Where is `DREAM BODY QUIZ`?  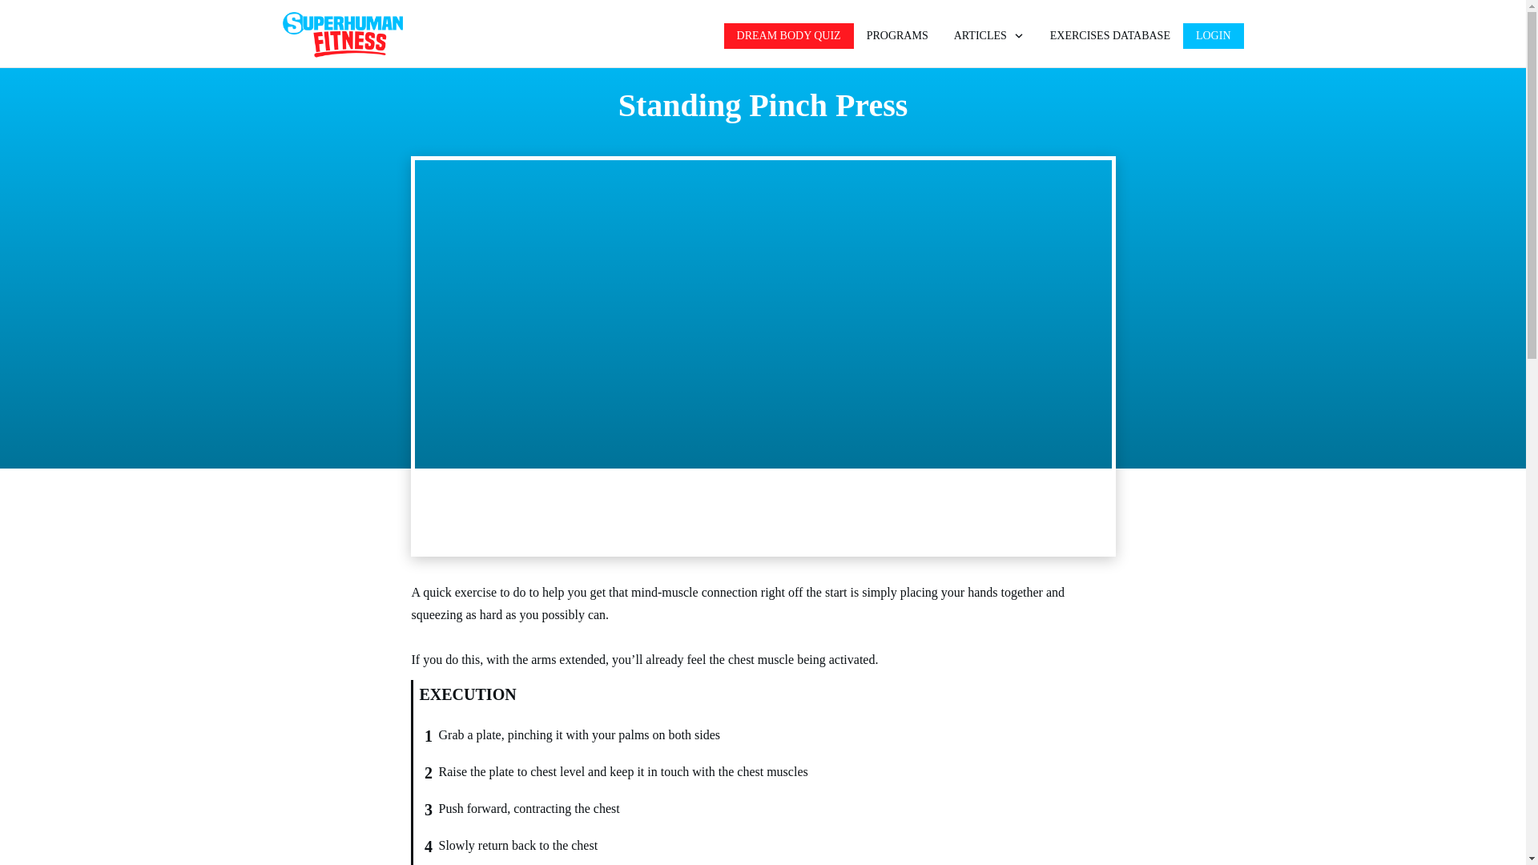 DREAM BODY QUIZ is located at coordinates (788, 36).